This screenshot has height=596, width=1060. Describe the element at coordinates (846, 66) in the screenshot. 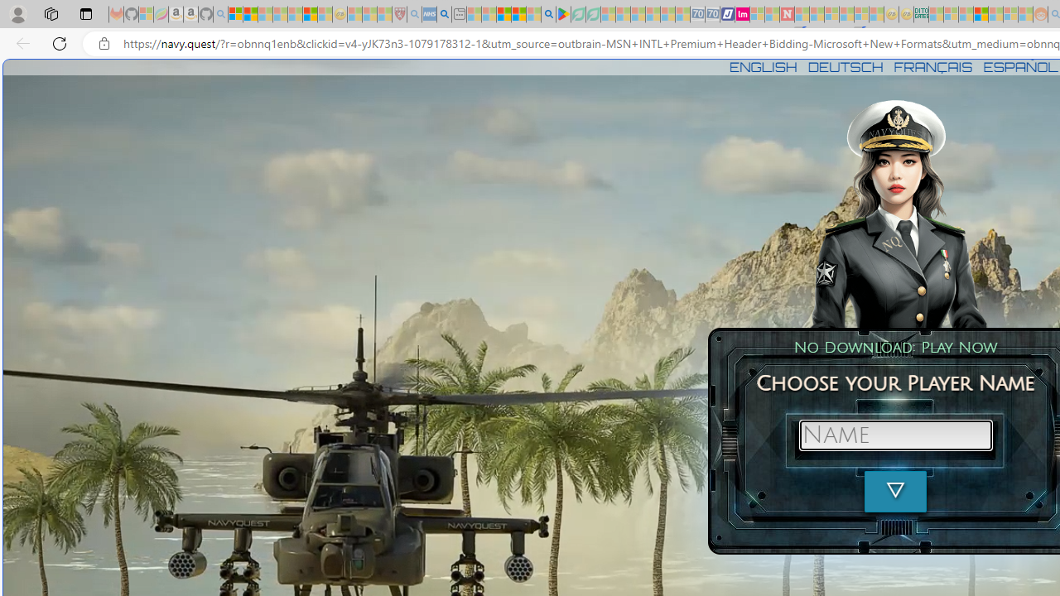

I see `DEUTSCH` at that location.